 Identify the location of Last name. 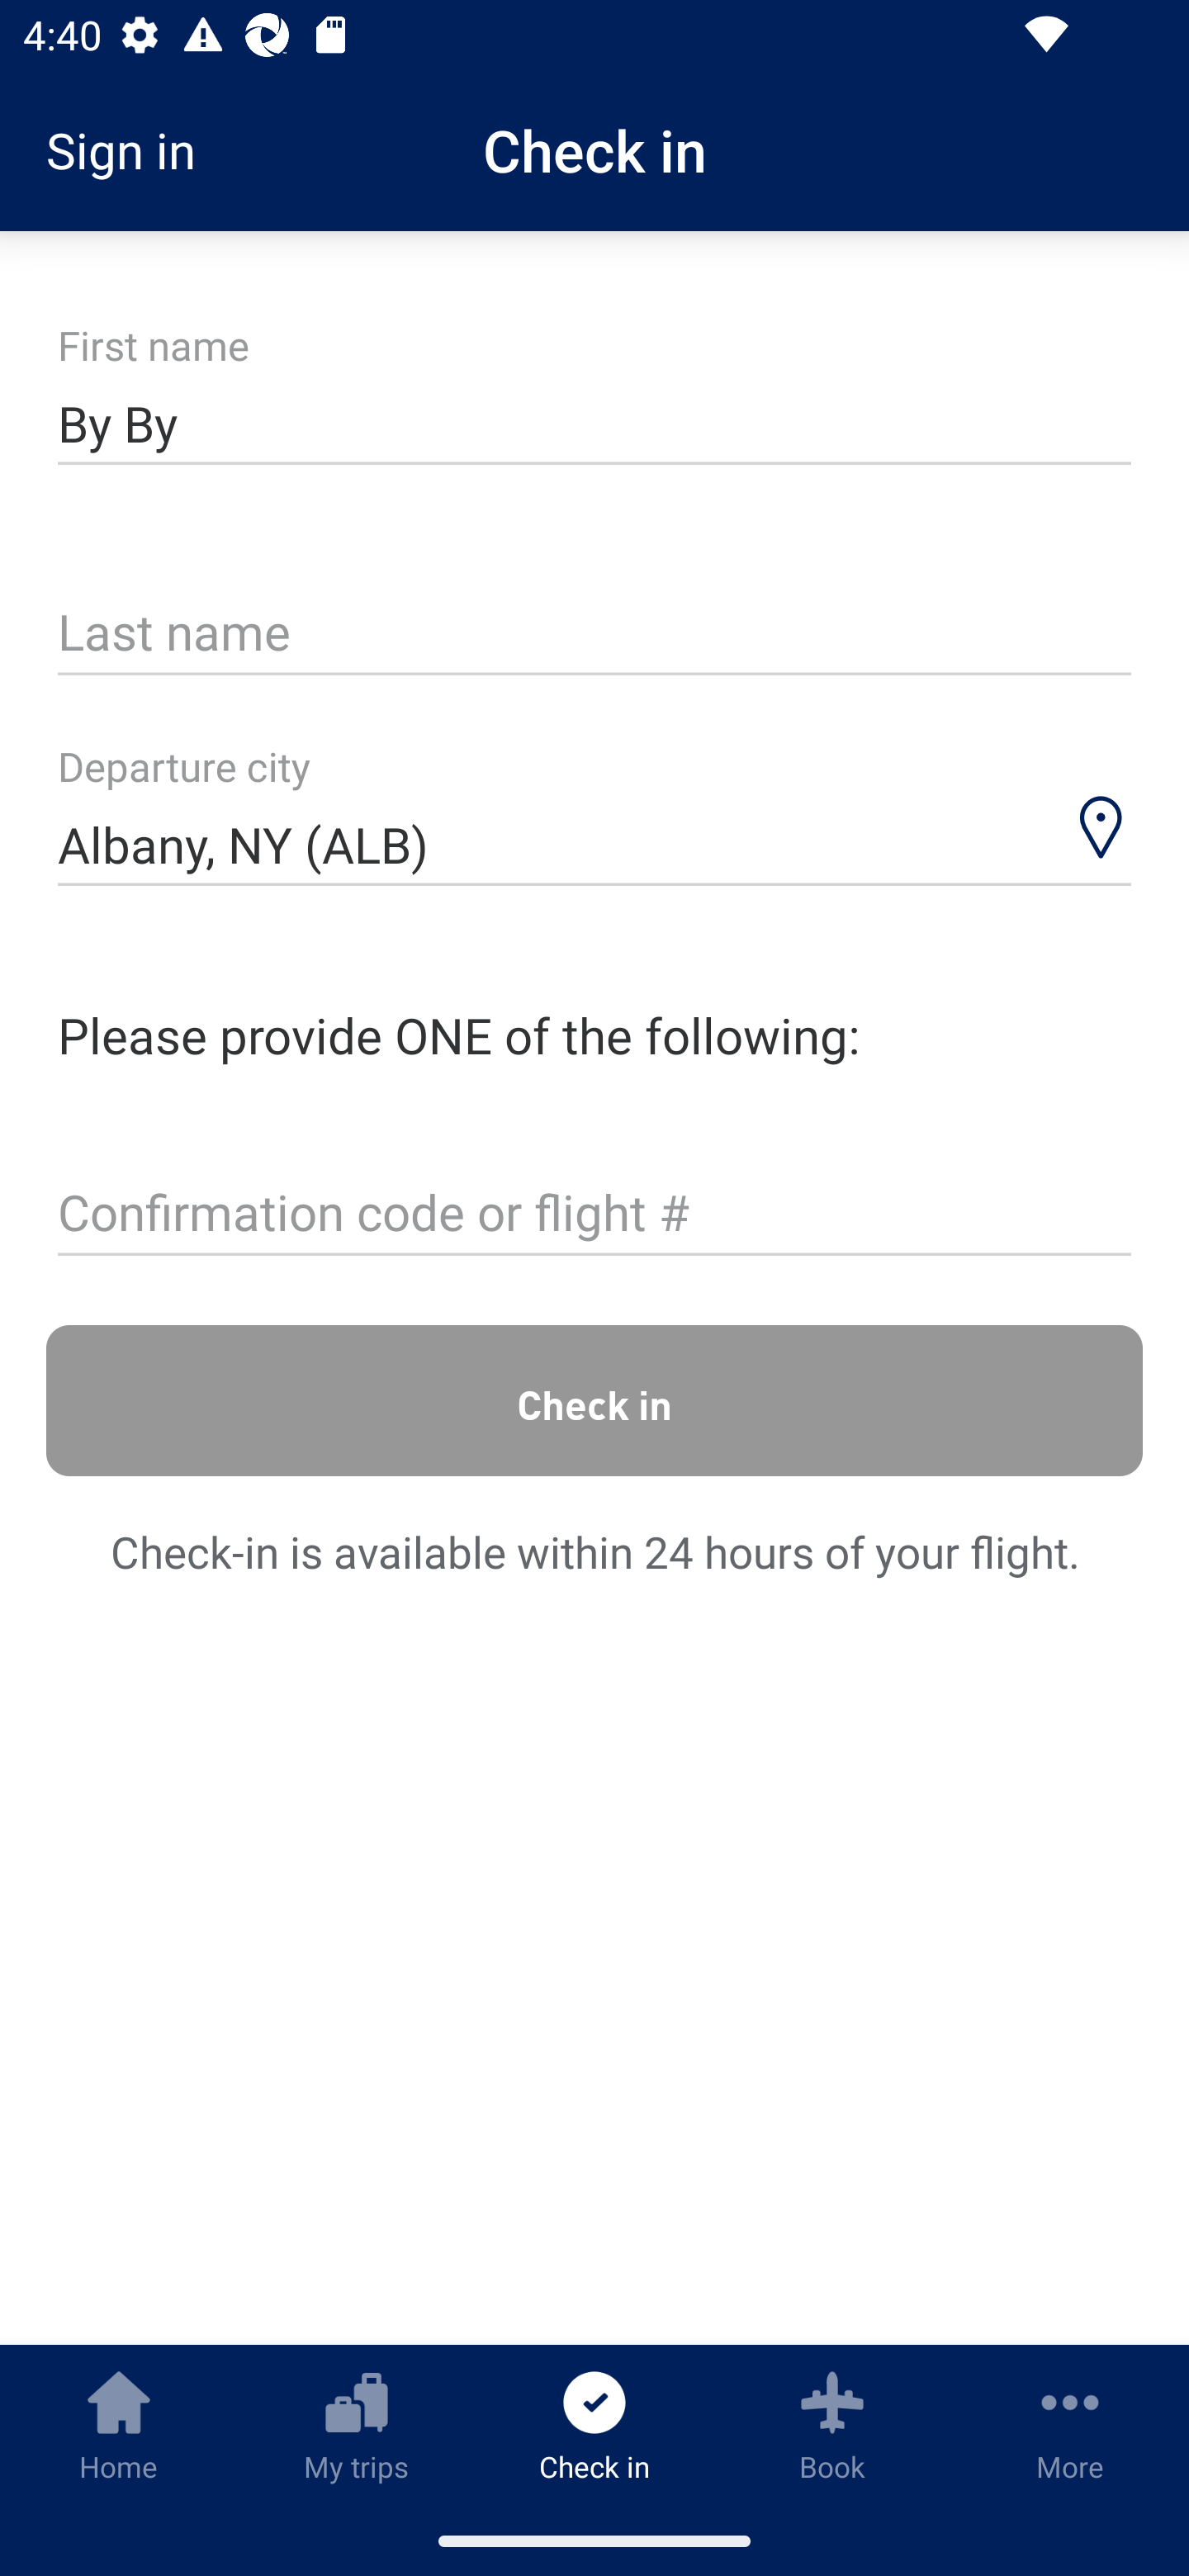
(594, 634).